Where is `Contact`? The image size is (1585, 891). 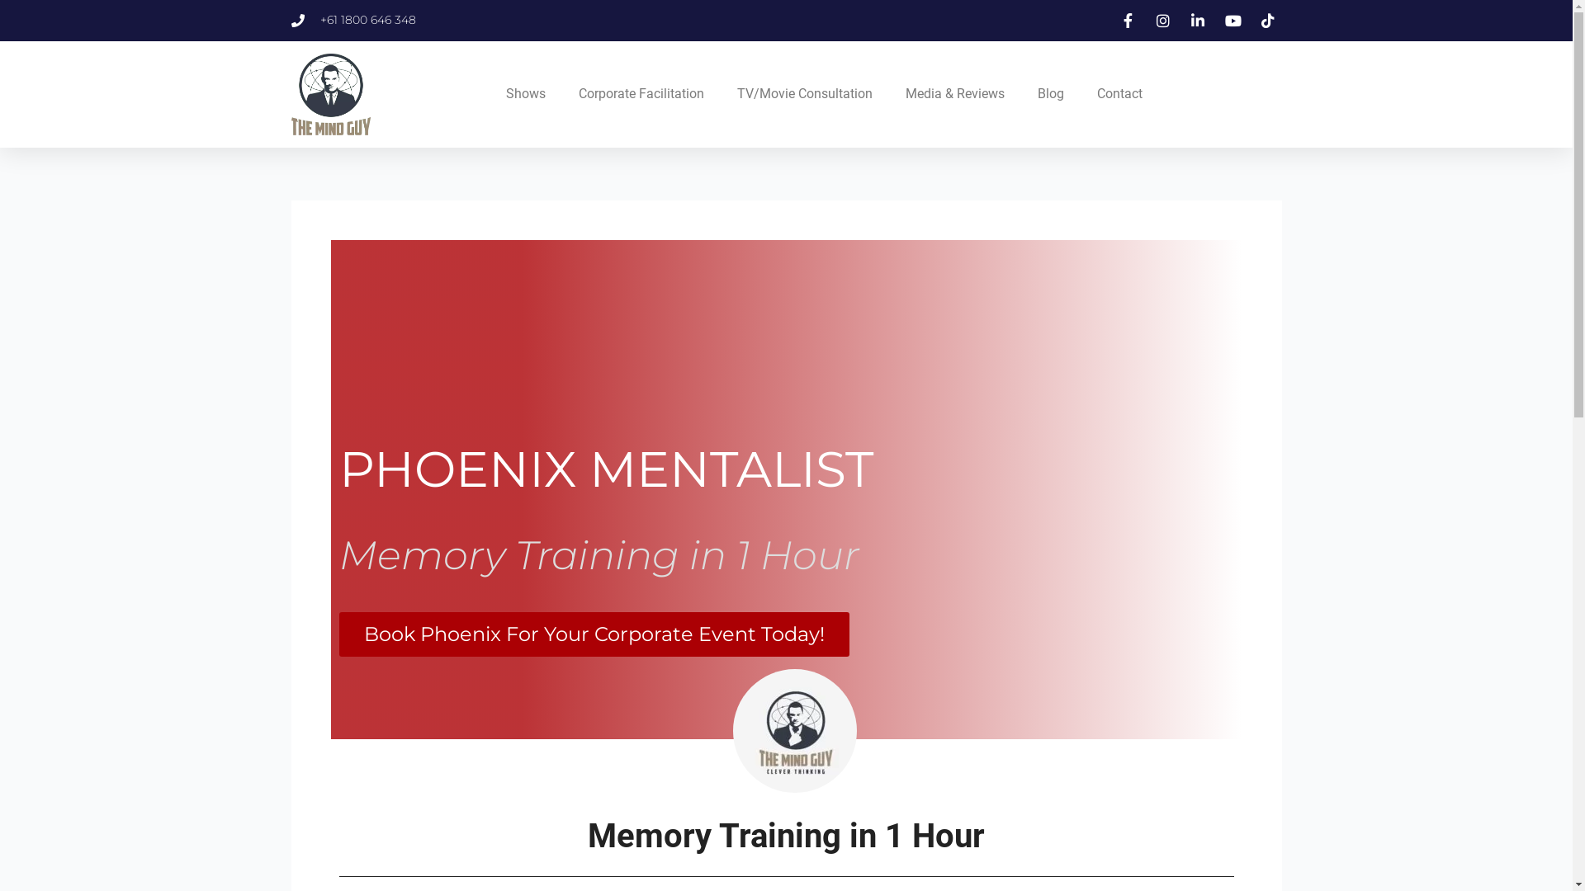 Contact is located at coordinates (1119, 94).